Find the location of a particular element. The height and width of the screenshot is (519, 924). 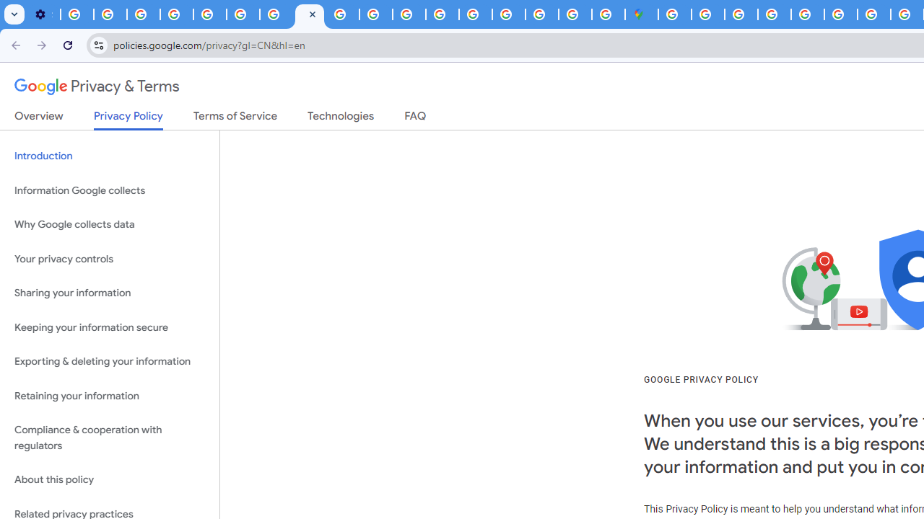

Sharing your information is located at coordinates (110, 293).